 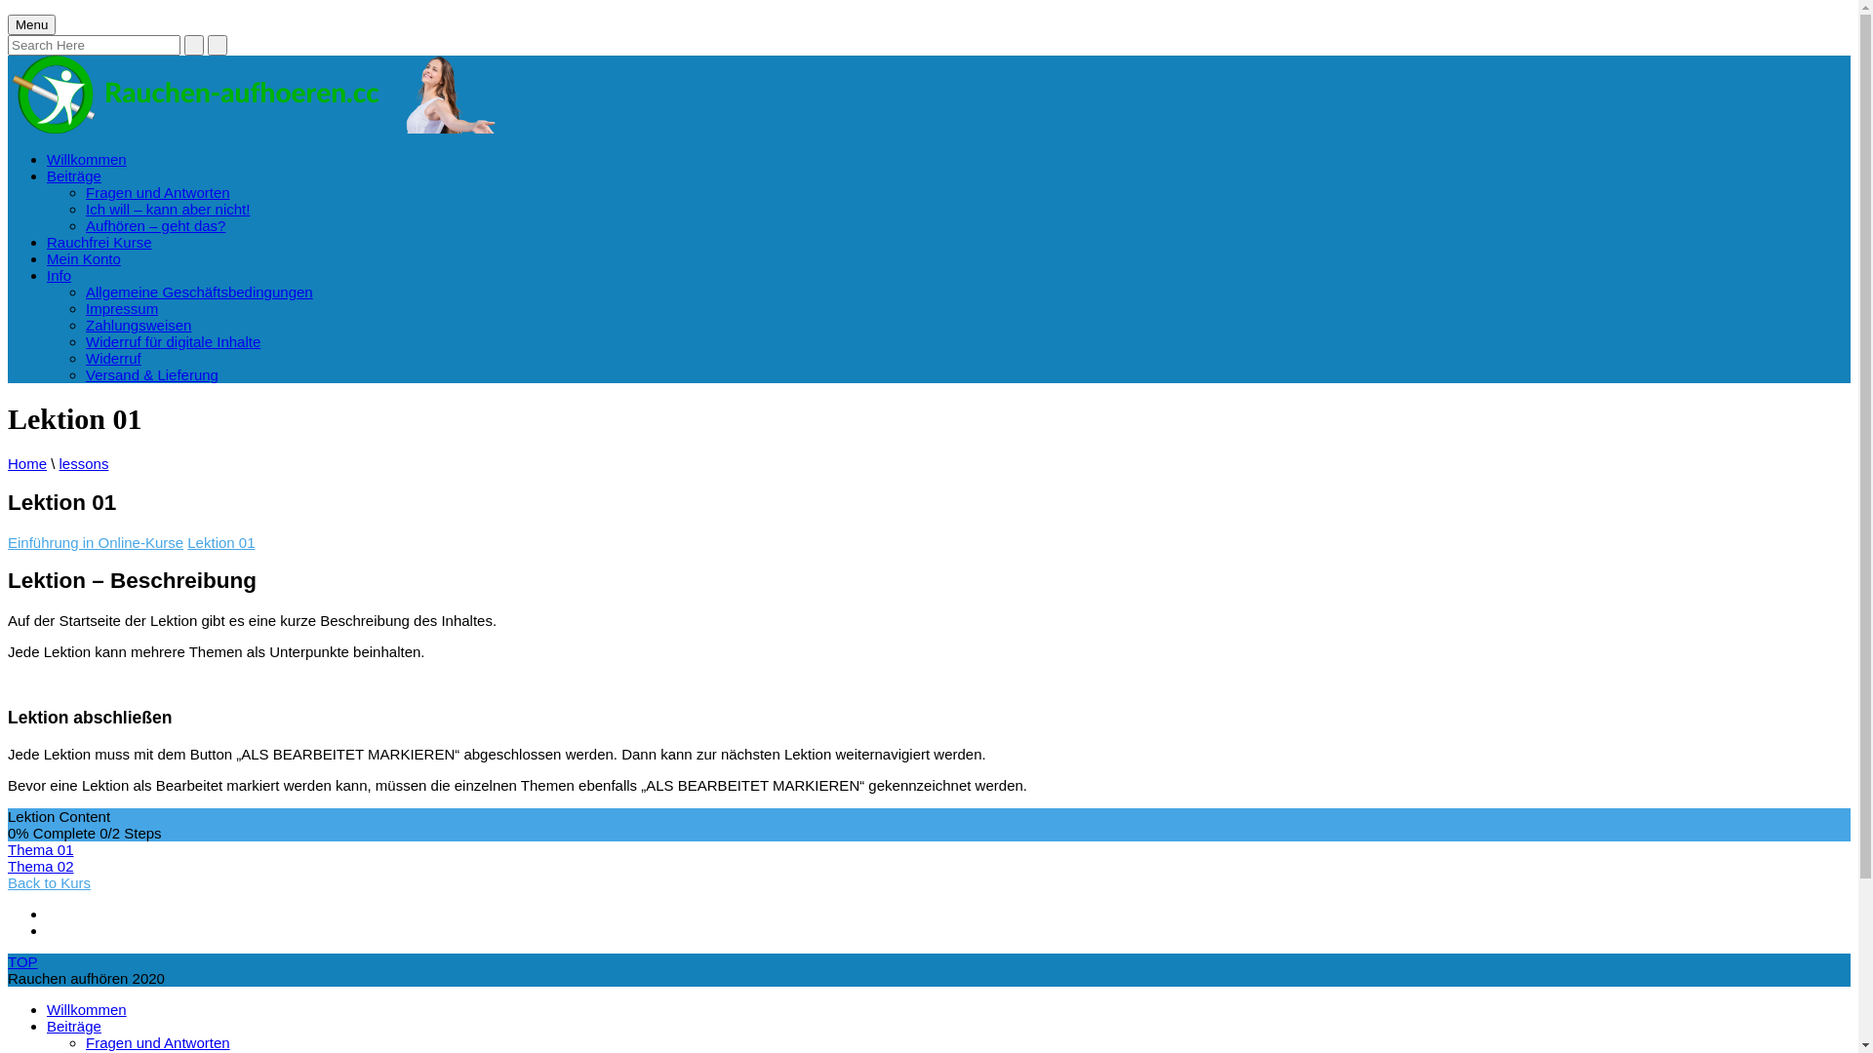 What do you see at coordinates (158, 193) in the screenshot?
I see `Fragen und Antworten` at bounding box center [158, 193].